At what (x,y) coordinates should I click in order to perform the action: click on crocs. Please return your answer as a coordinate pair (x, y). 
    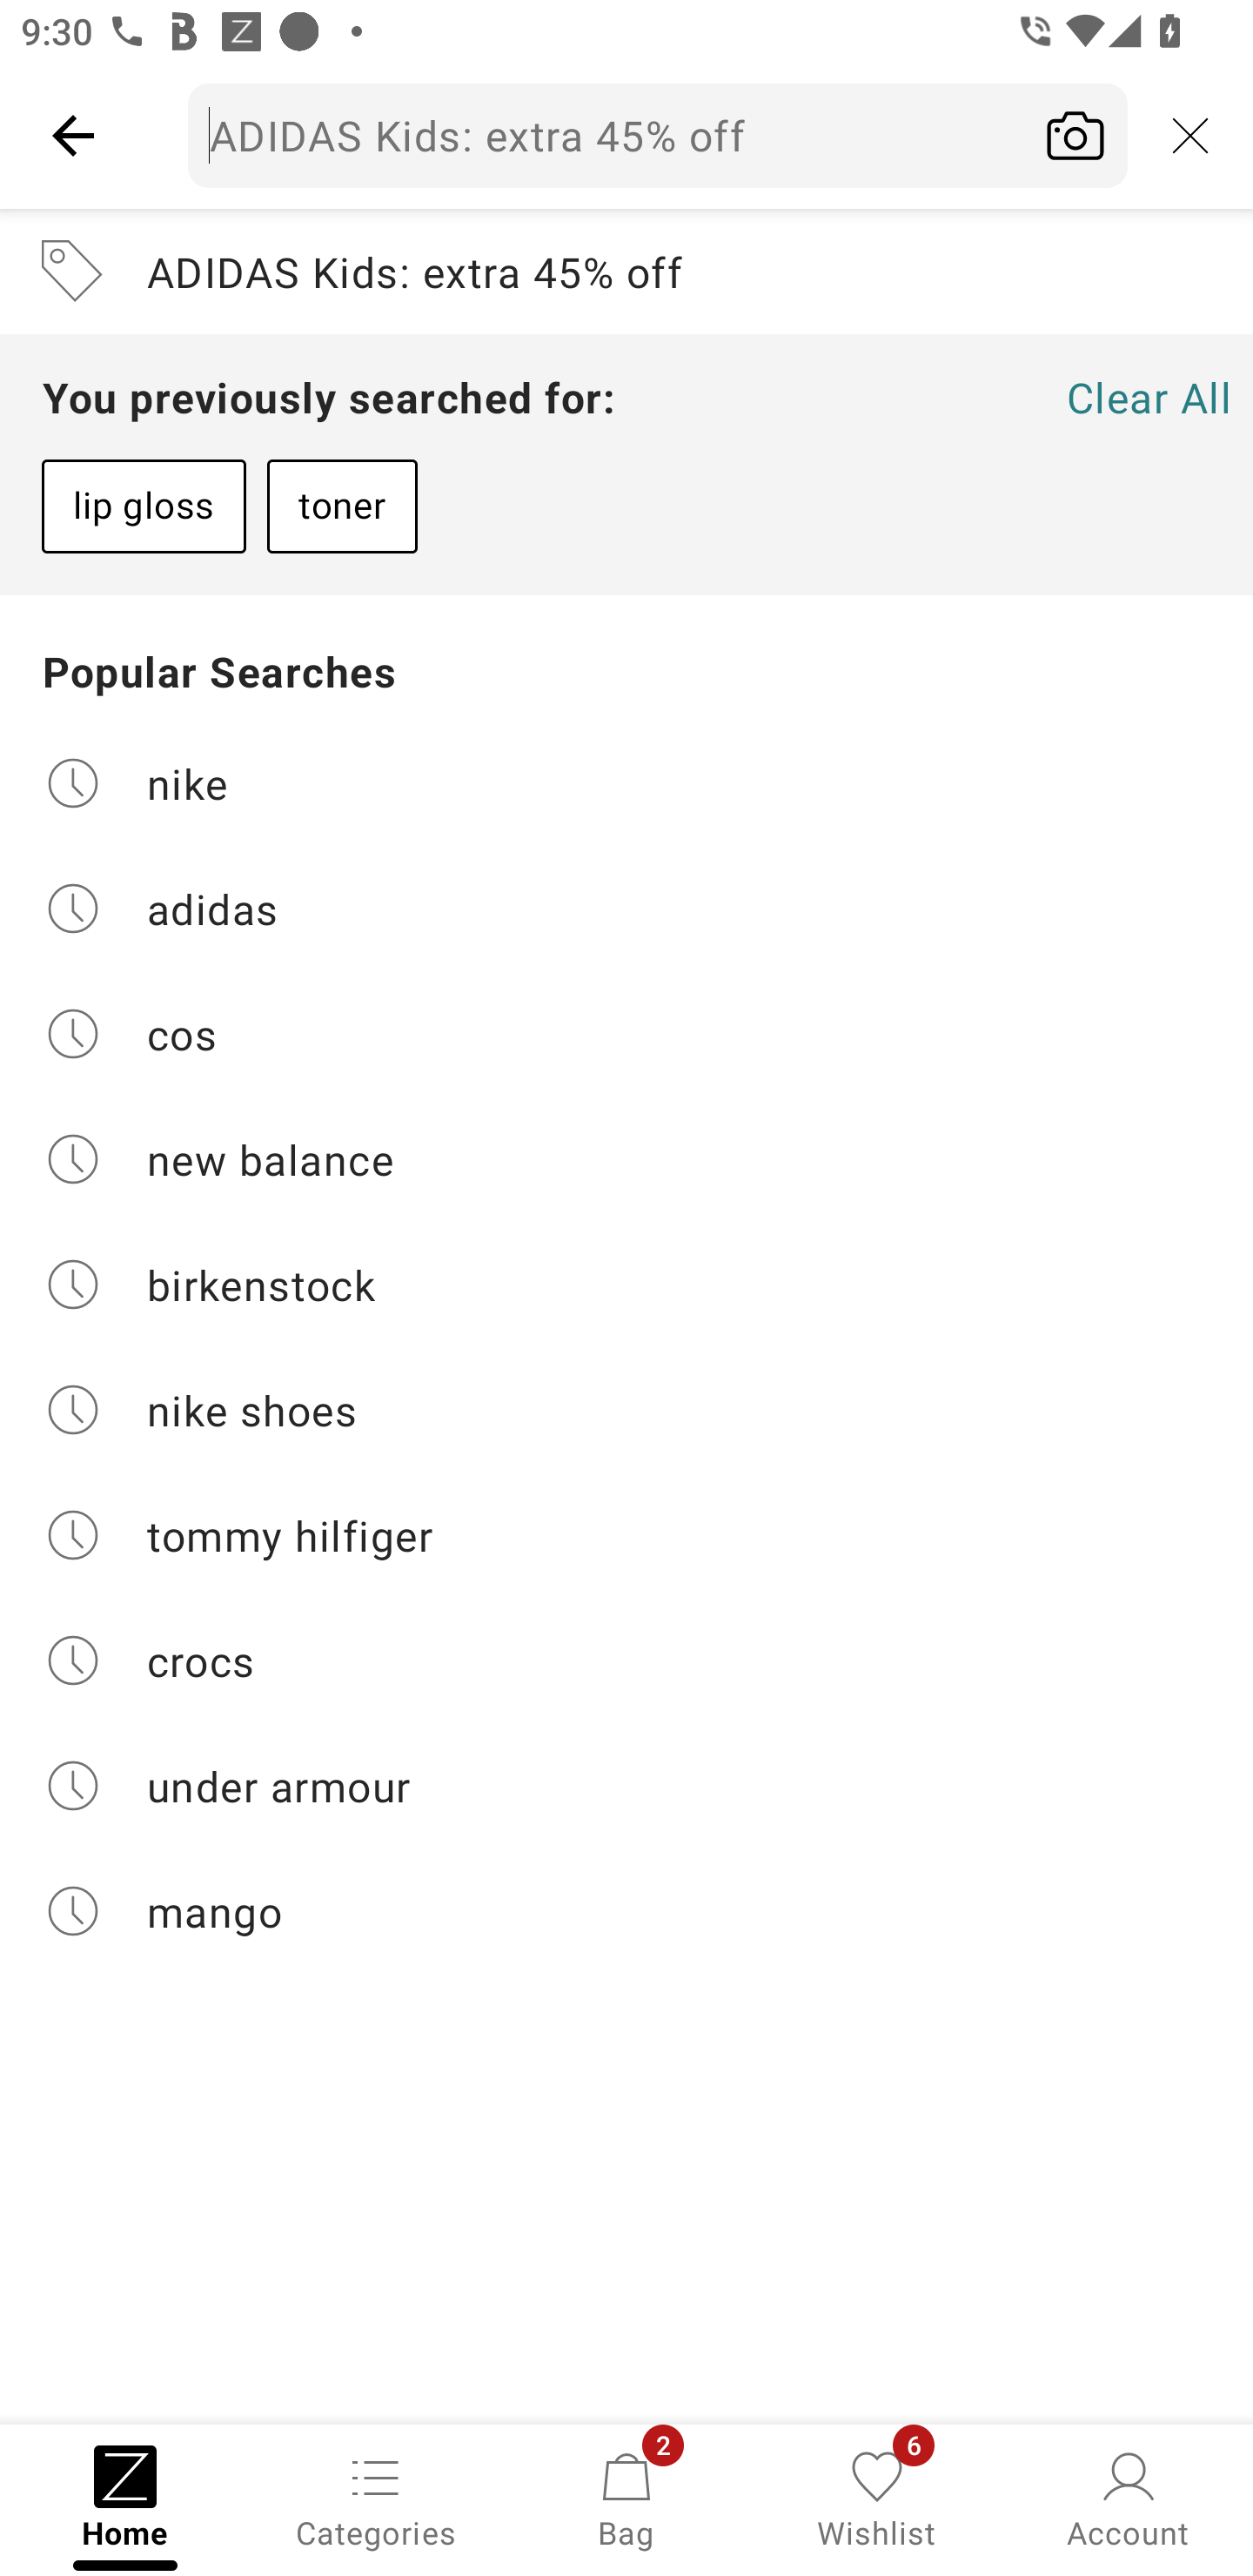
    Looking at the image, I should click on (626, 1660).